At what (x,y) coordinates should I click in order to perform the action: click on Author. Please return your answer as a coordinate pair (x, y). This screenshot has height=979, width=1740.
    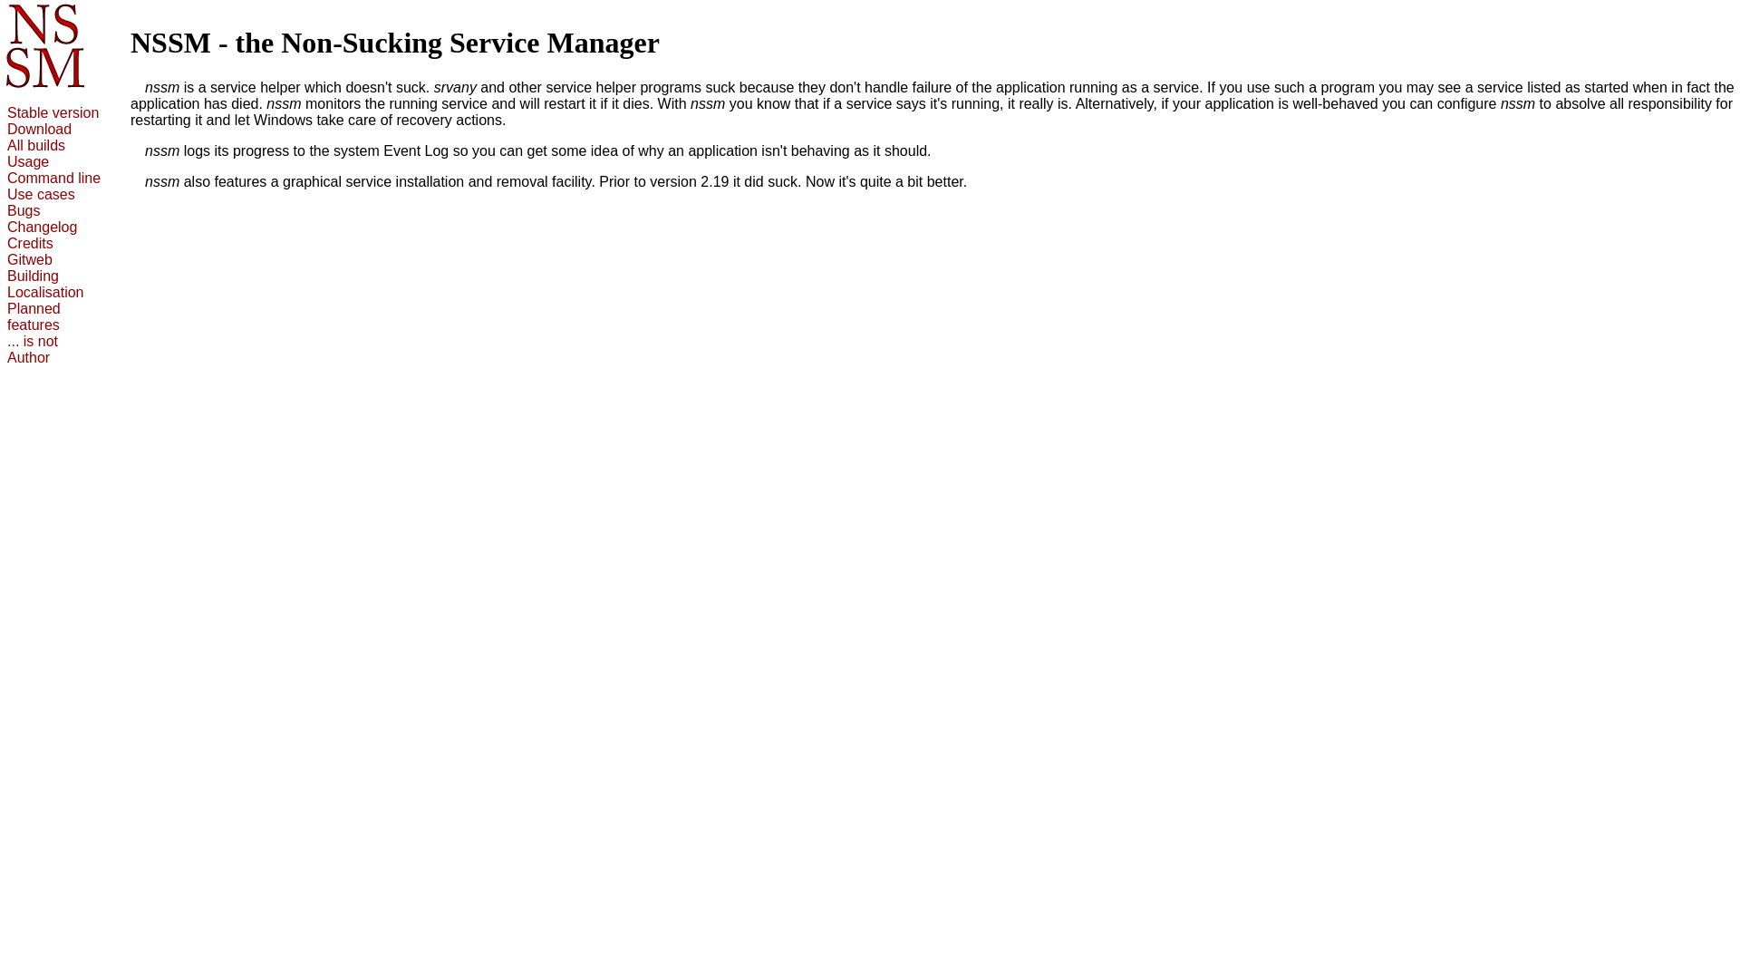
    Looking at the image, I should click on (29, 357).